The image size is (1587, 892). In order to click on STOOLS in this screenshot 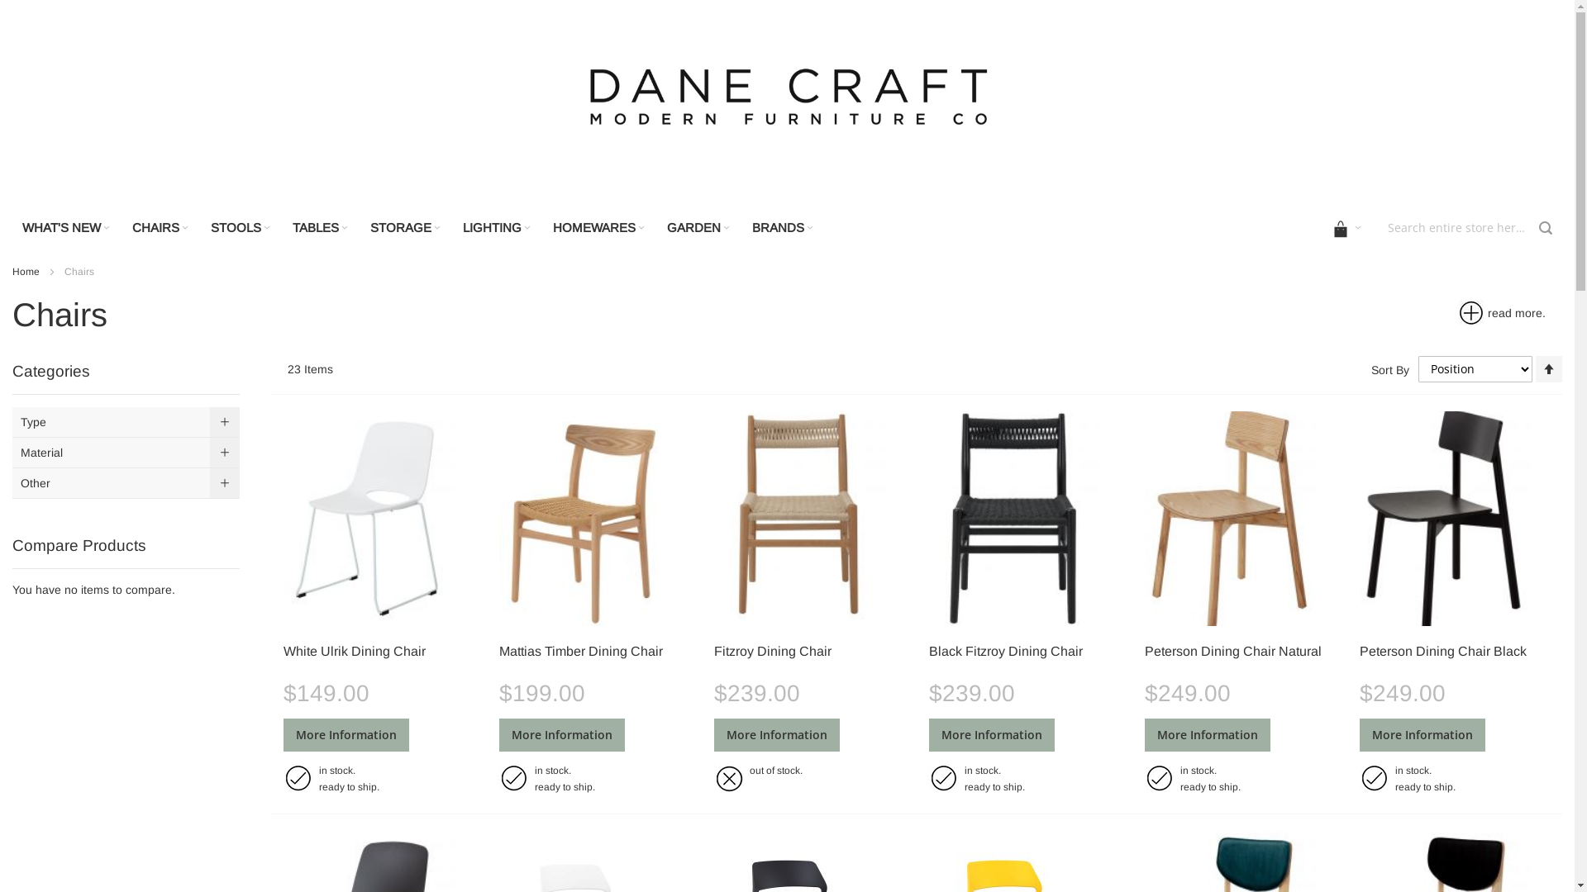, I will do `click(241, 228)`.